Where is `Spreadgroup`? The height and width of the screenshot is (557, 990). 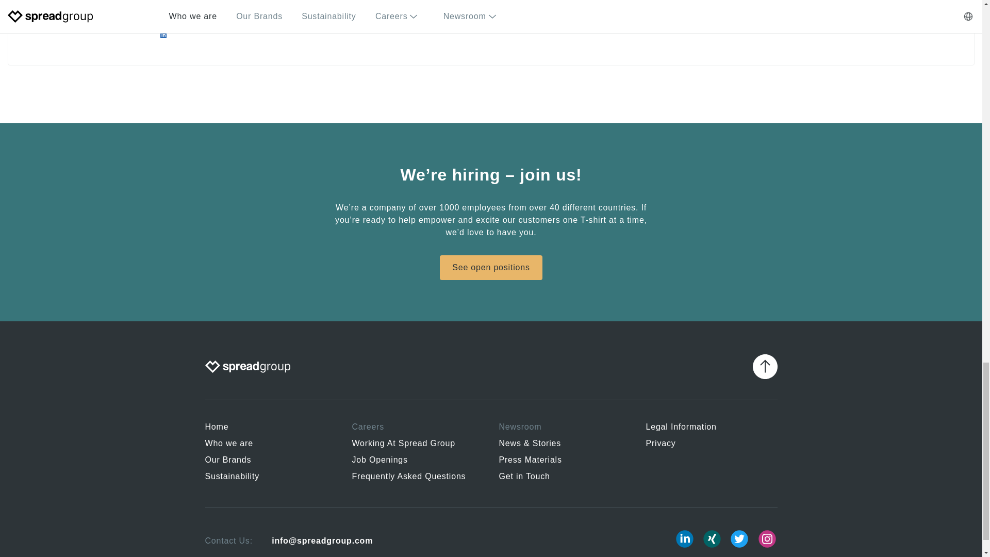 Spreadgroup is located at coordinates (247, 366).